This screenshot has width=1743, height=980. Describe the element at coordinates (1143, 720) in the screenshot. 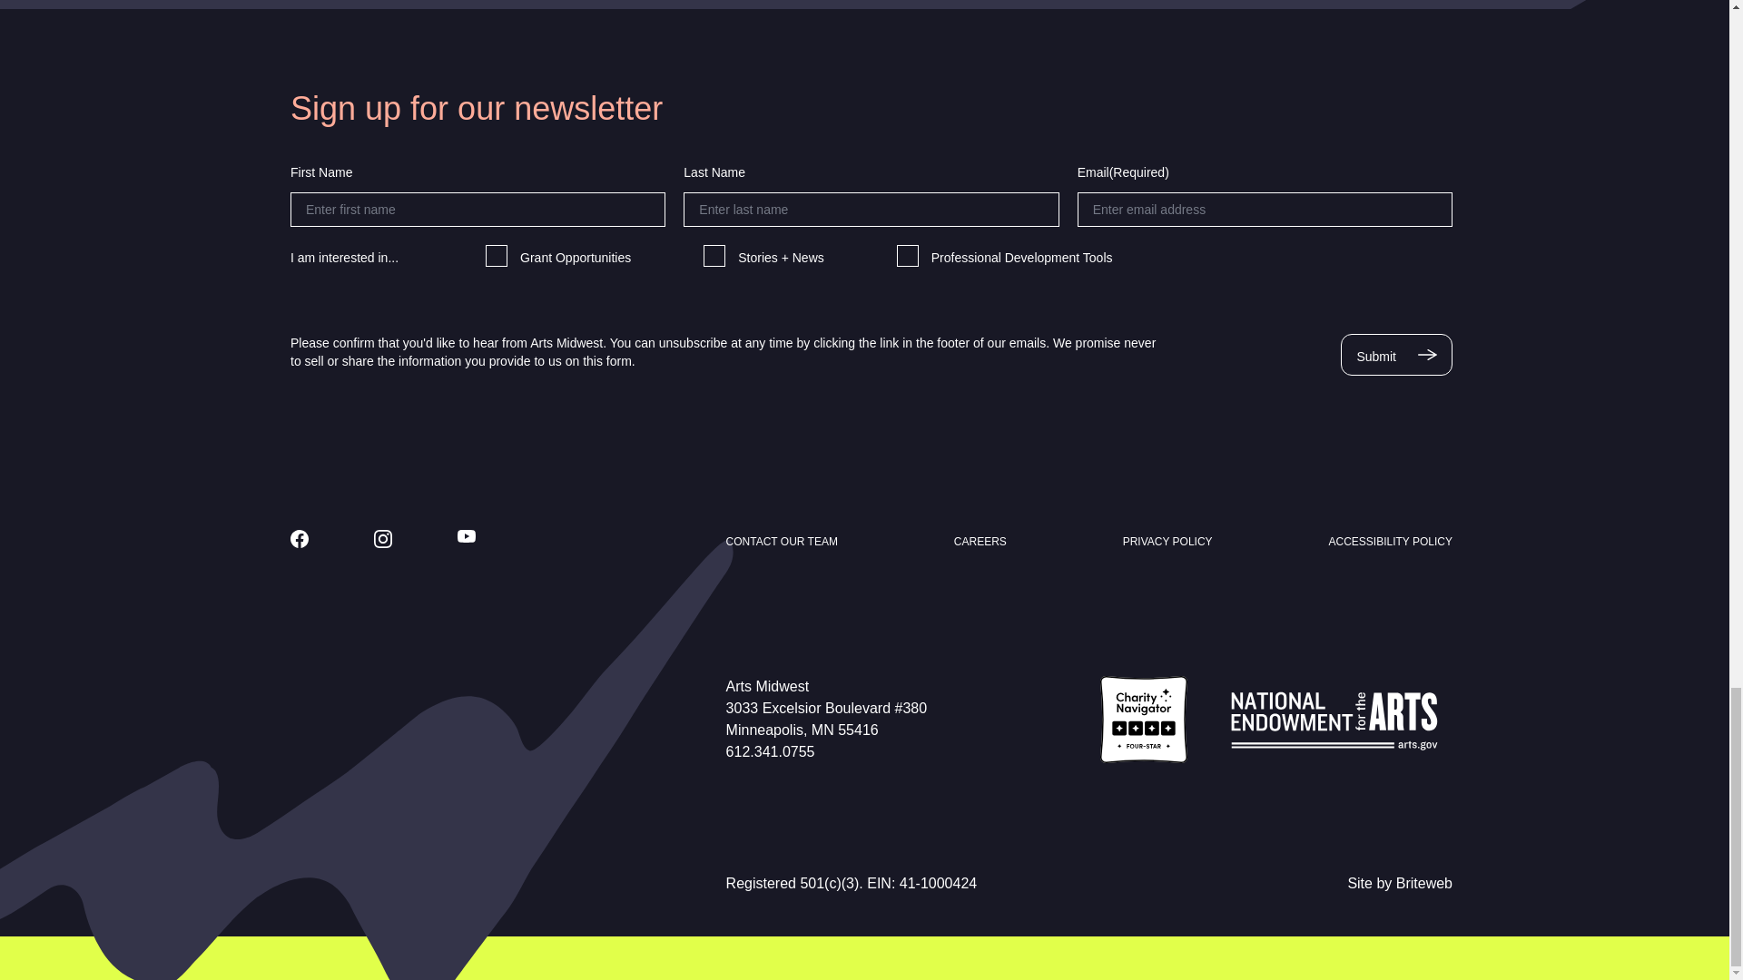

I see `Arts Midwest on Charity Navigator` at that location.